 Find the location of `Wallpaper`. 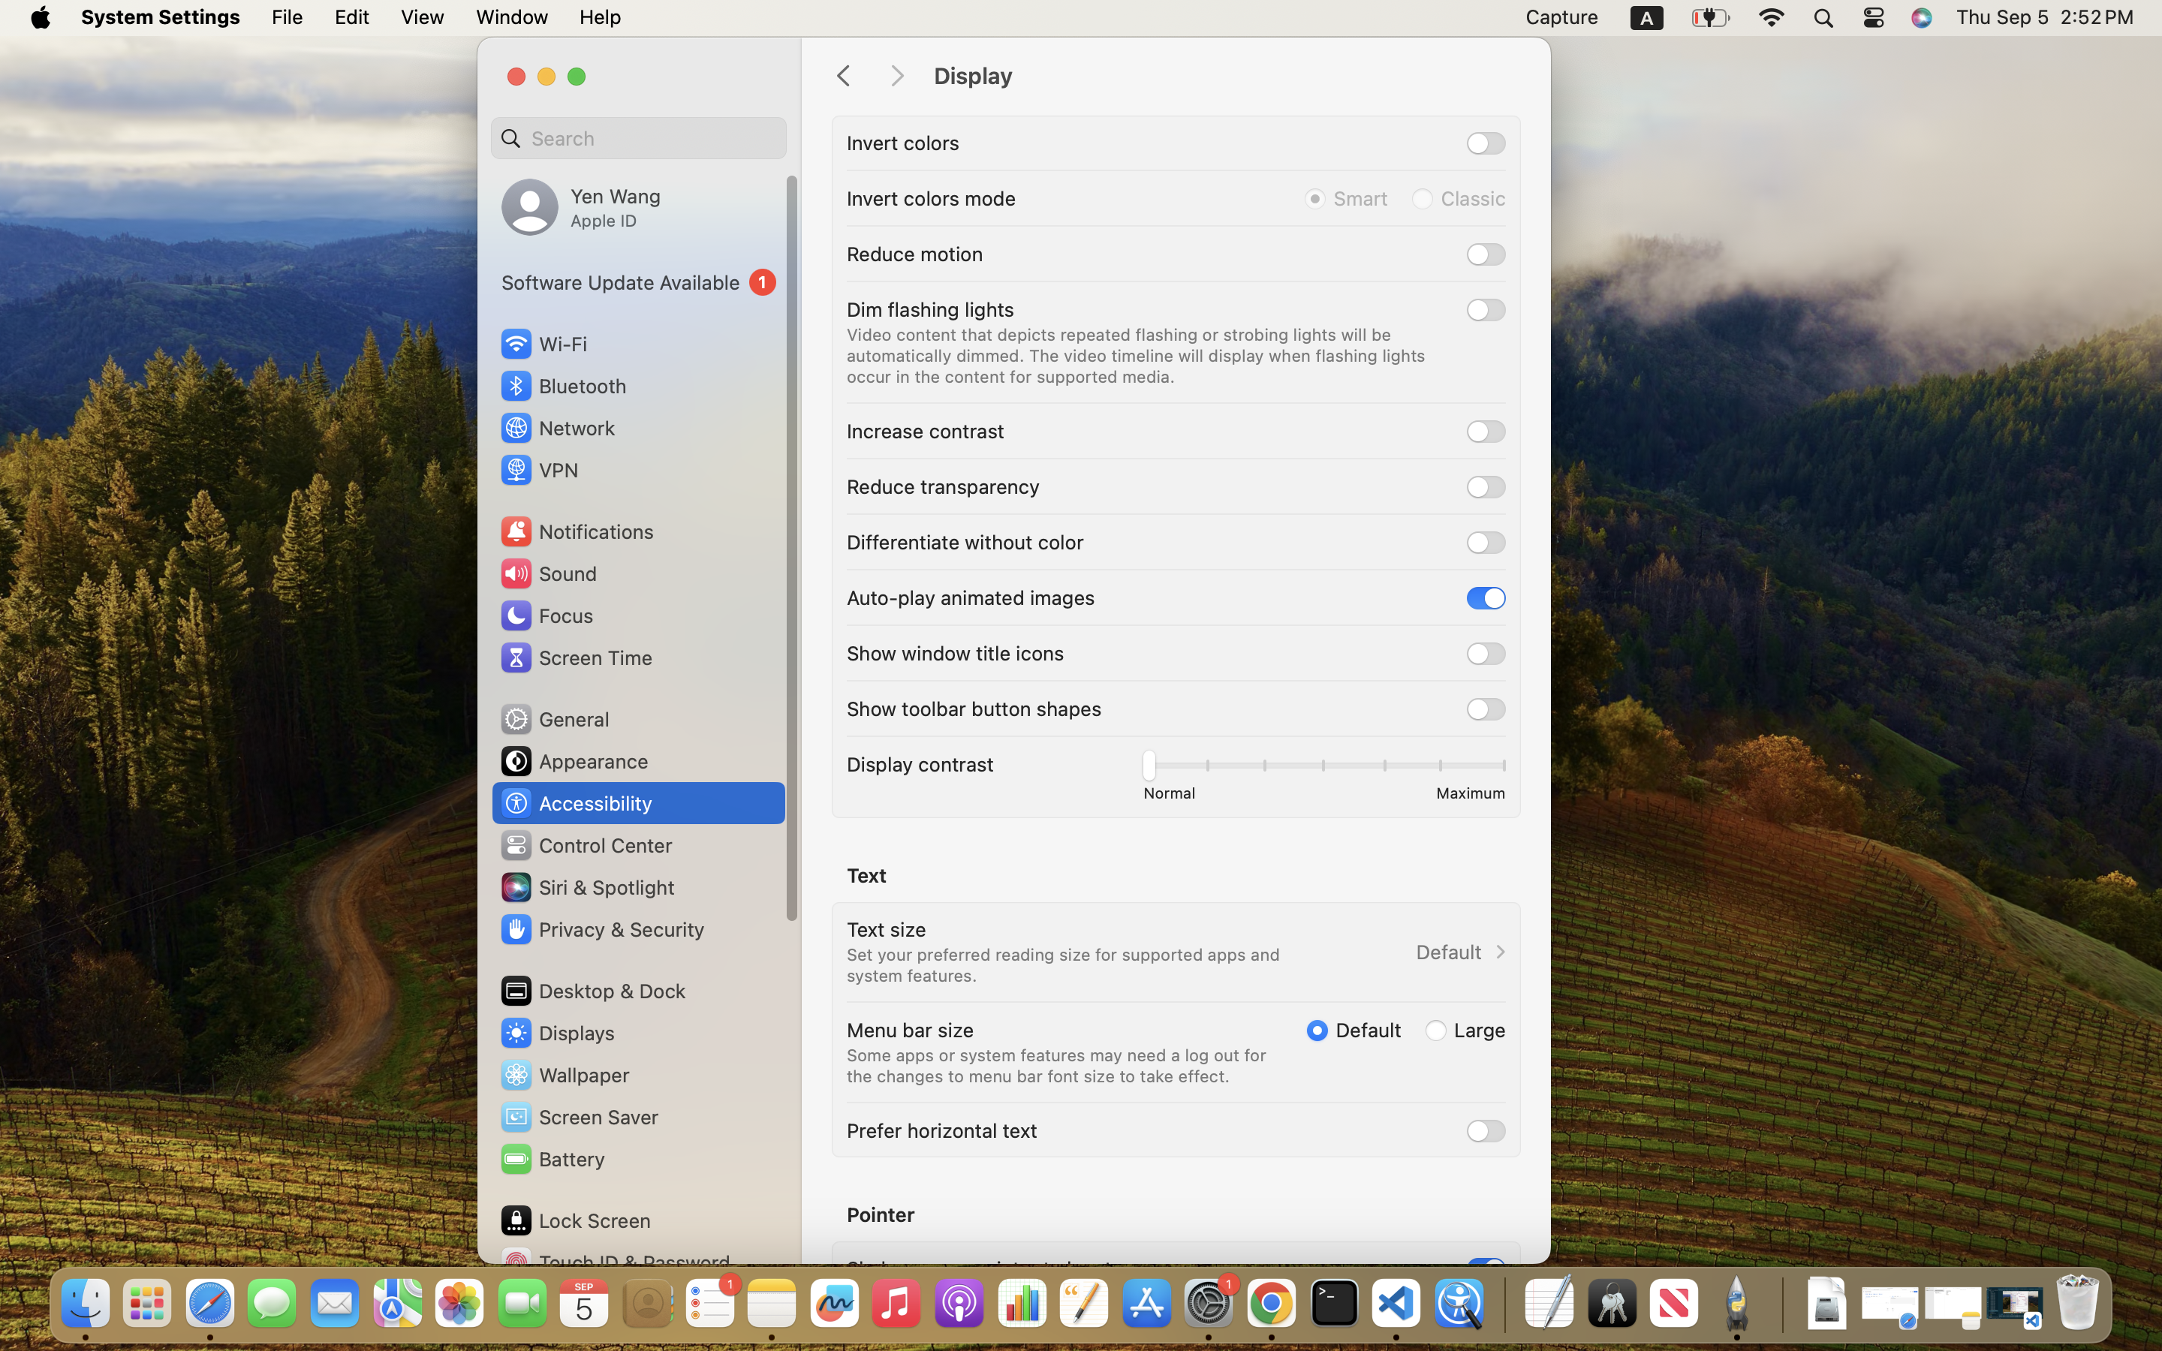

Wallpaper is located at coordinates (564, 1075).